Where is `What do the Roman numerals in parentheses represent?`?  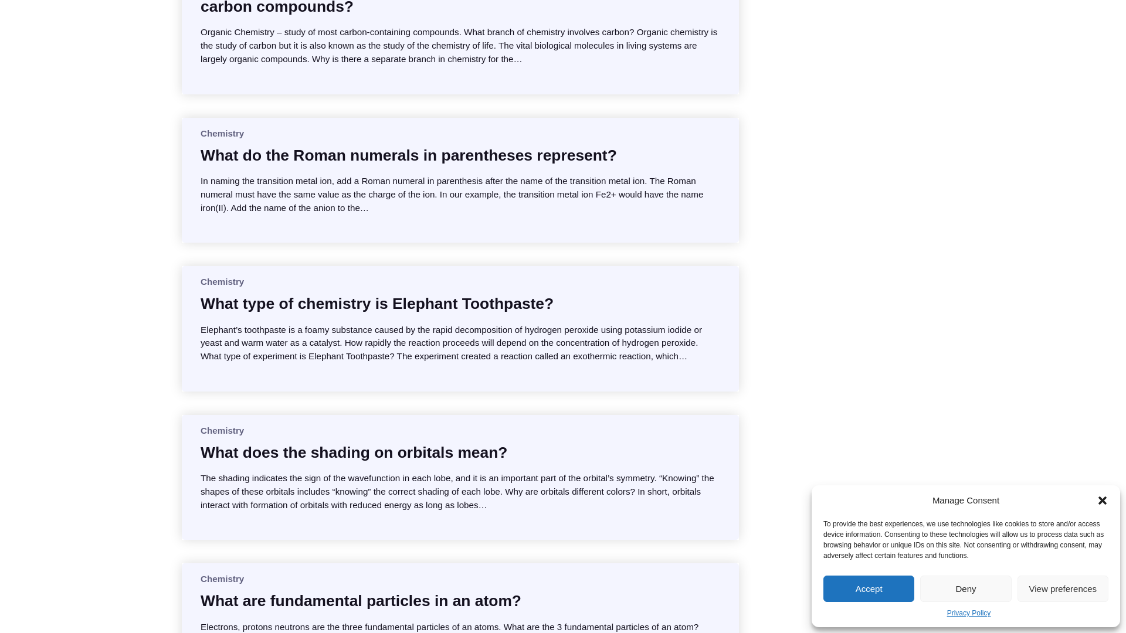 What do the Roman numerals in parentheses represent? is located at coordinates (408, 155).